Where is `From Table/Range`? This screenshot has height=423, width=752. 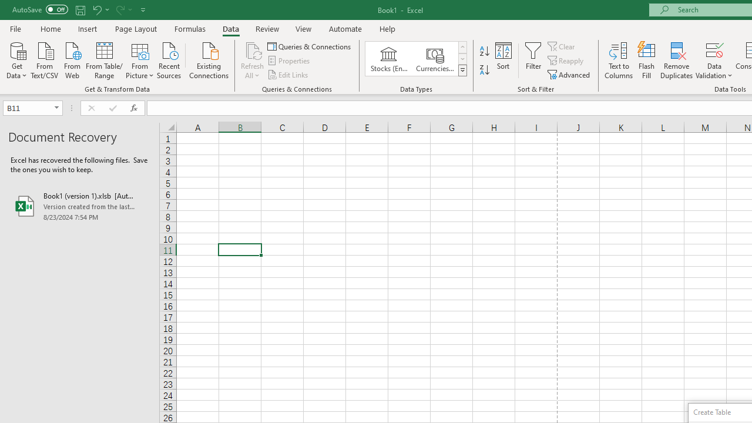 From Table/Range is located at coordinates (105, 59).